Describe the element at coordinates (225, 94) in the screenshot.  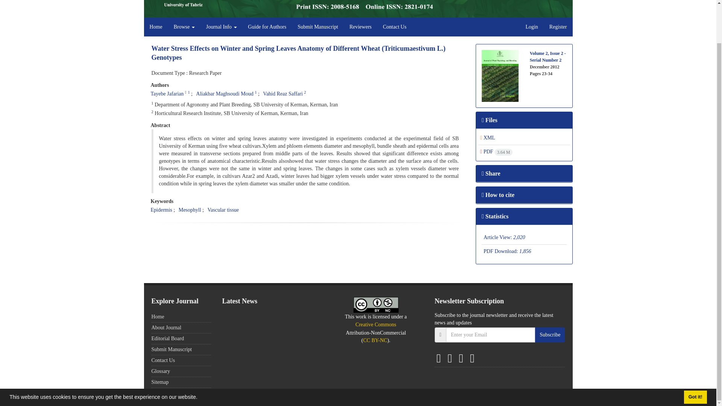
I see `Aliakbar Maghsoudi Moud` at that location.